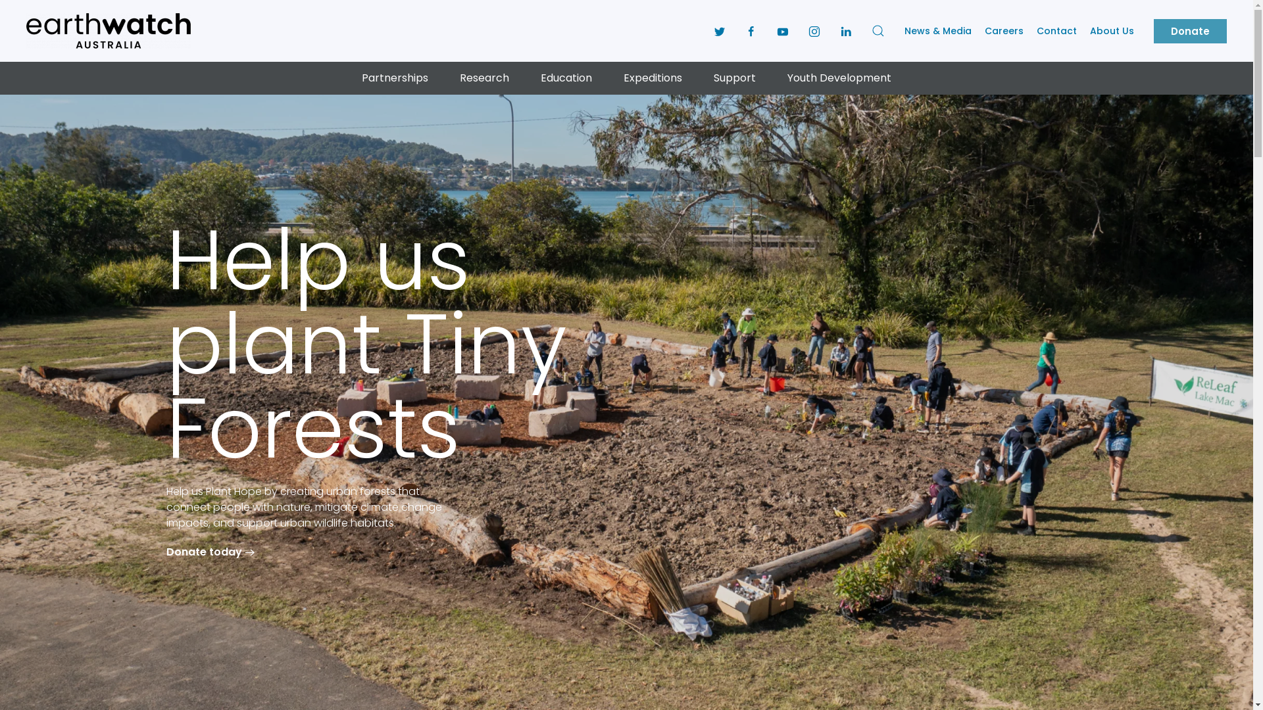  I want to click on News & Media, so click(938, 30).